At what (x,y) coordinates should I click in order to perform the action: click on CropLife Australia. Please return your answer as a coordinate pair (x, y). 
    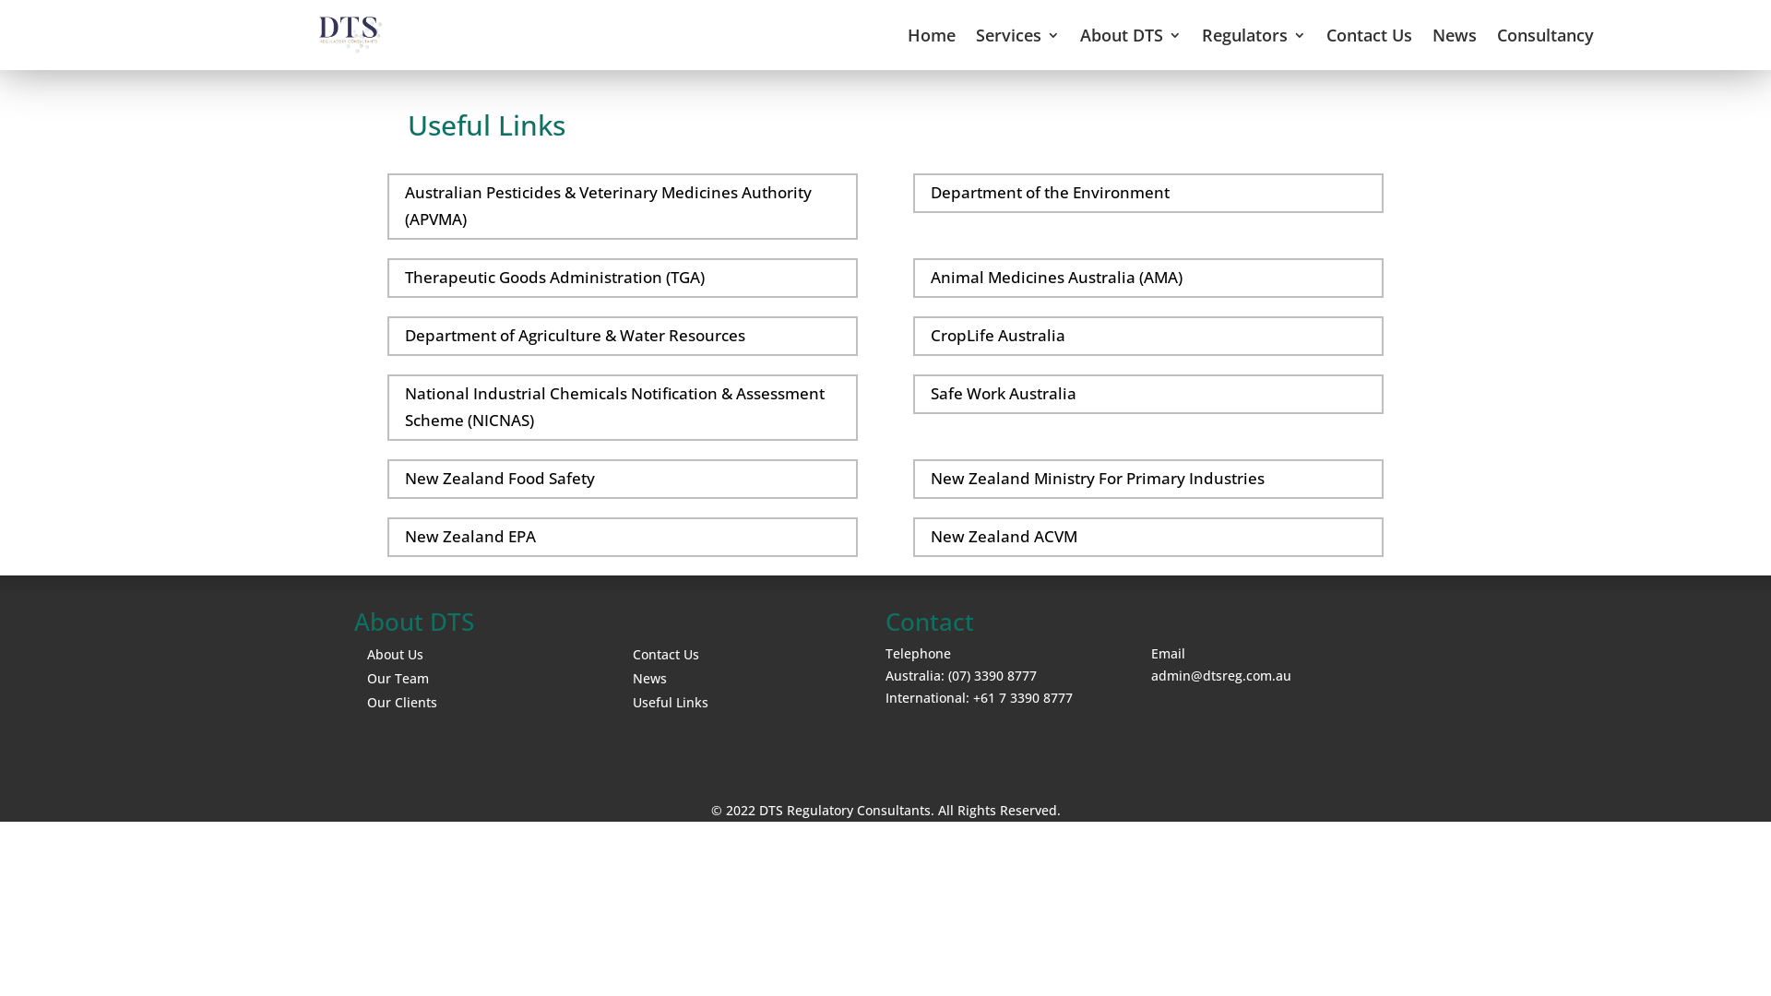
    Looking at the image, I should click on (1148, 336).